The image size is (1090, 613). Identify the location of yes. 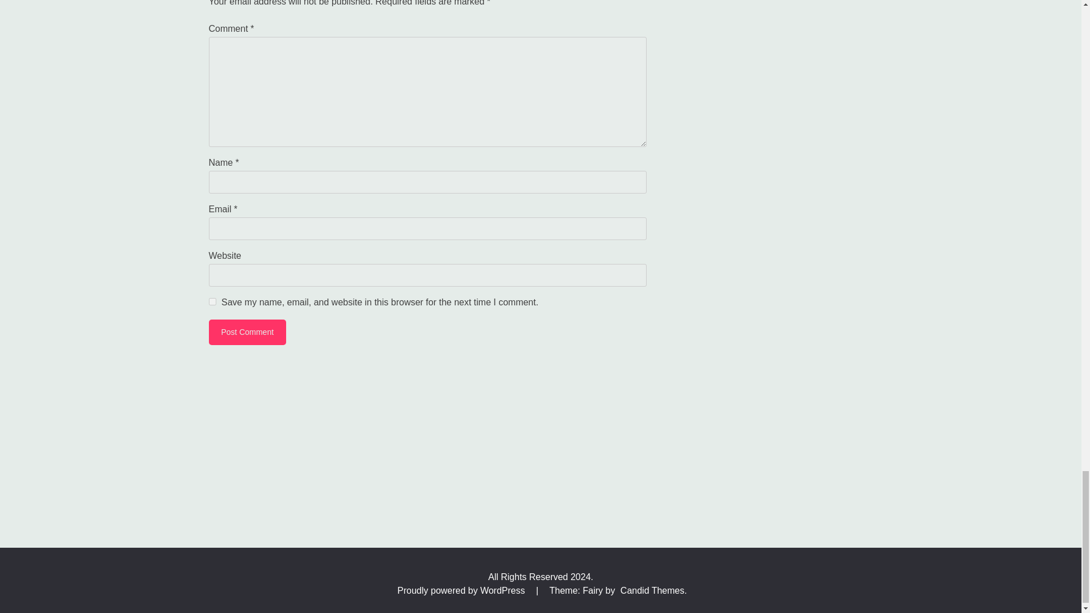
(212, 301).